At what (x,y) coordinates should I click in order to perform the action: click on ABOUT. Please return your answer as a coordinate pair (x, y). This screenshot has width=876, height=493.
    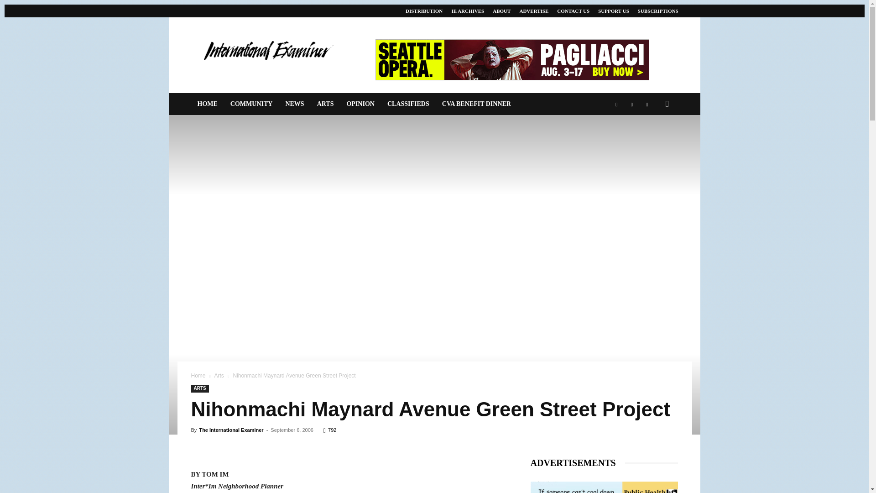
    Looking at the image, I should click on (501, 11).